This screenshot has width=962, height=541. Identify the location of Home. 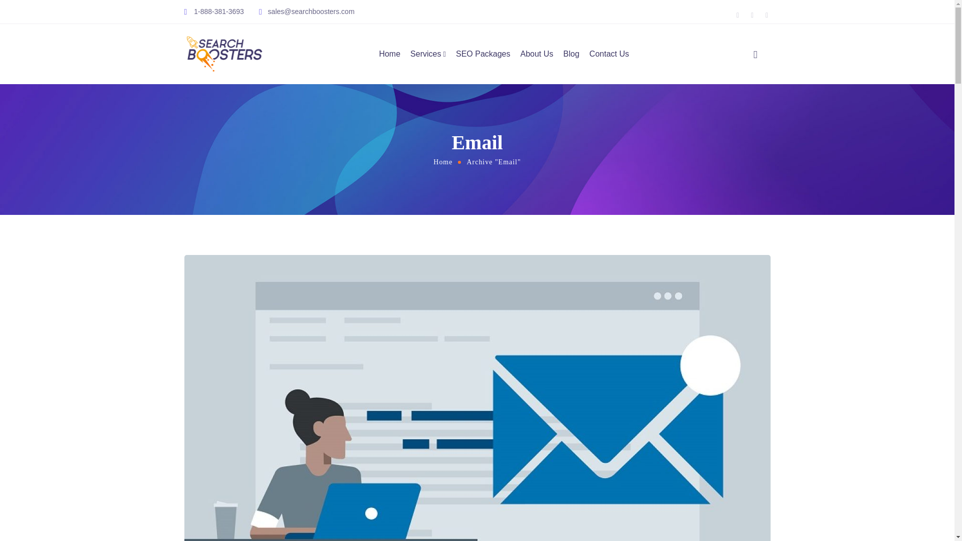
(443, 162).